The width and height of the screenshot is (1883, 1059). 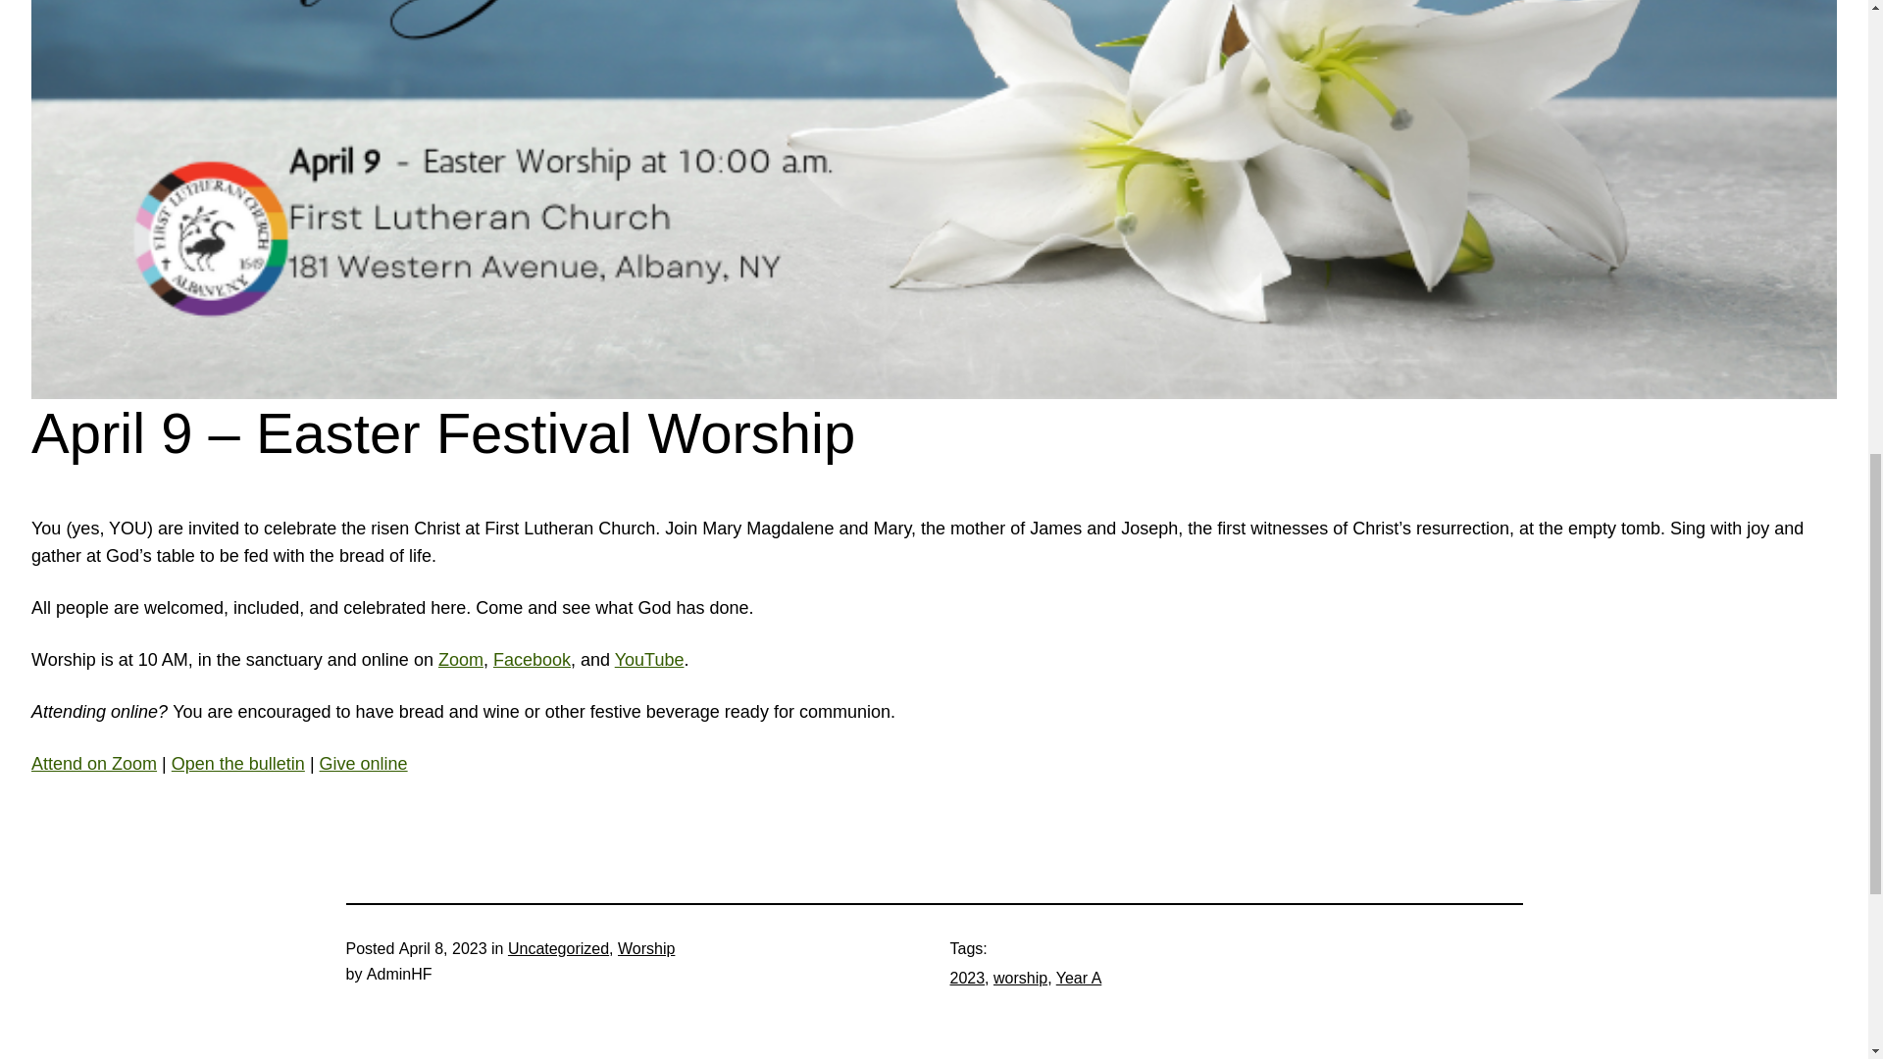 What do you see at coordinates (1079, 978) in the screenshot?
I see `Year A` at bounding box center [1079, 978].